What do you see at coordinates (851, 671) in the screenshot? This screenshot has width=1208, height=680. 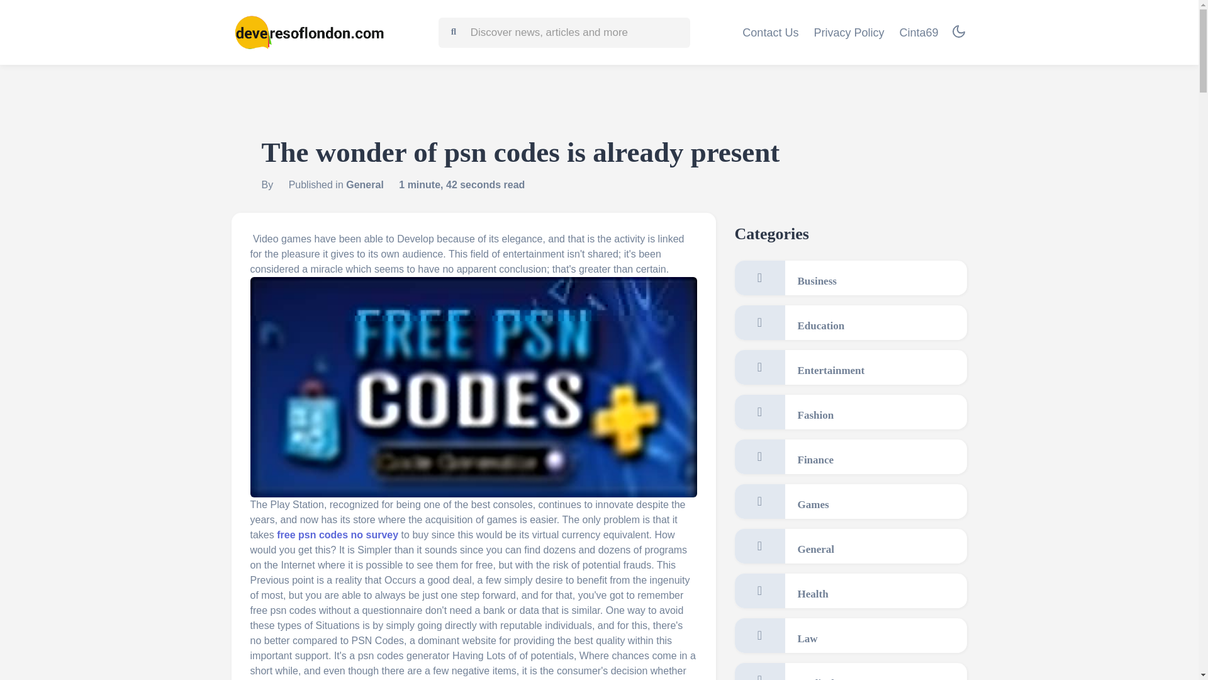 I see `Medical` at bounding box center [851, 671].